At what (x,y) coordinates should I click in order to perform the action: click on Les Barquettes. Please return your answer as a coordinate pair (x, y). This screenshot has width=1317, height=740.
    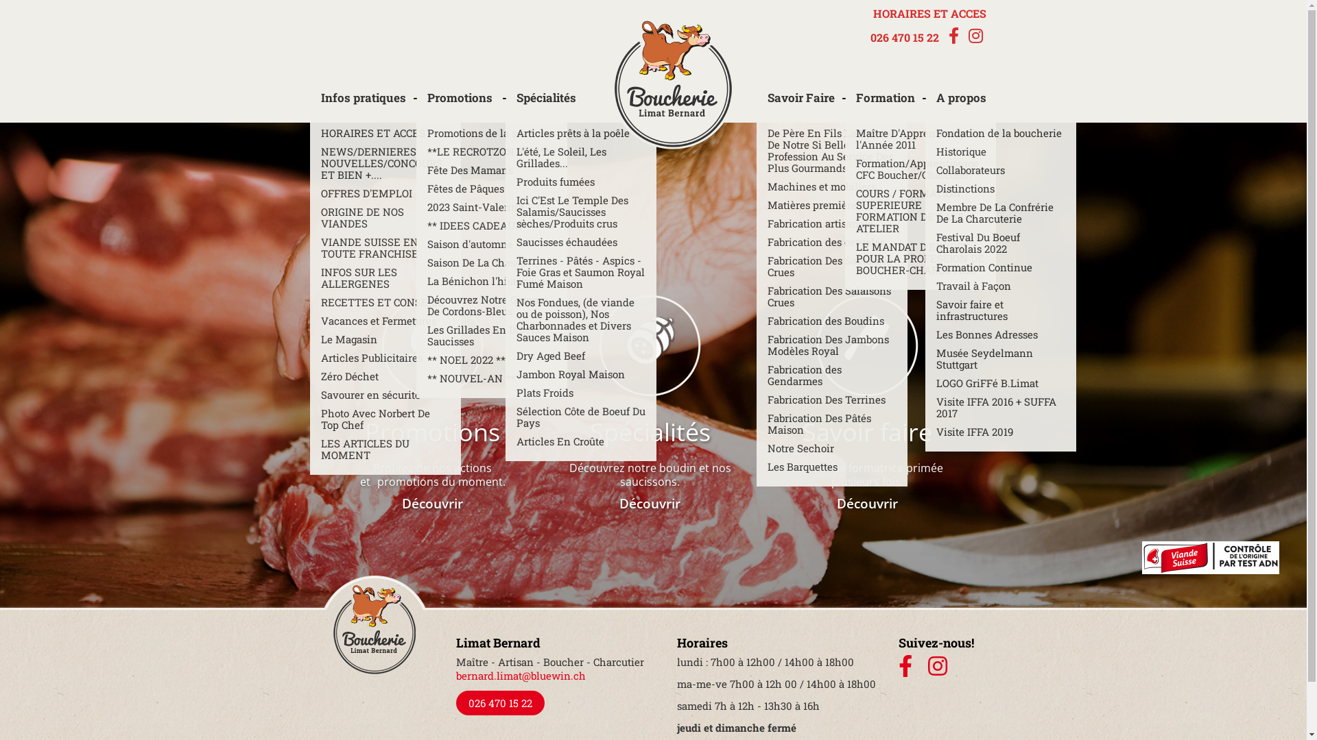
    Looking at the image, I should click on (831, 467).